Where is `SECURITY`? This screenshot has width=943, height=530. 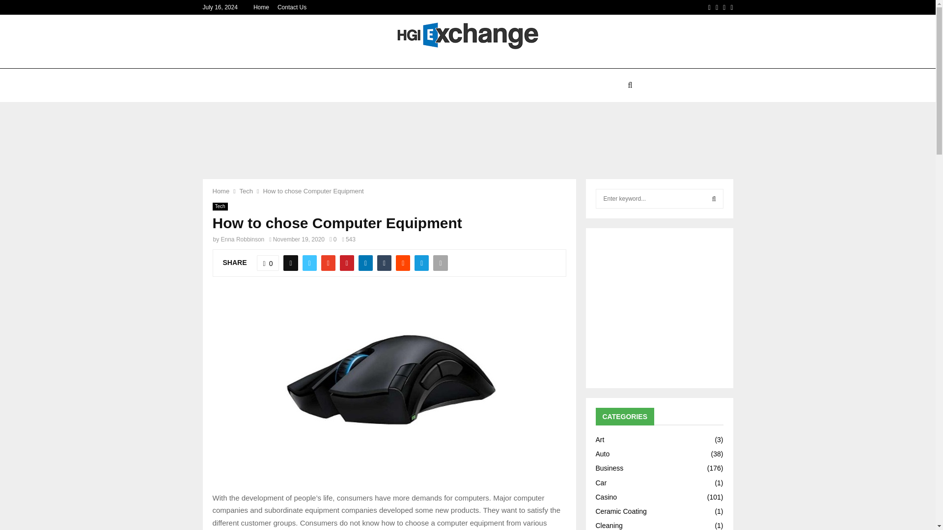
SECURITY is located at coordinates (600, 85).